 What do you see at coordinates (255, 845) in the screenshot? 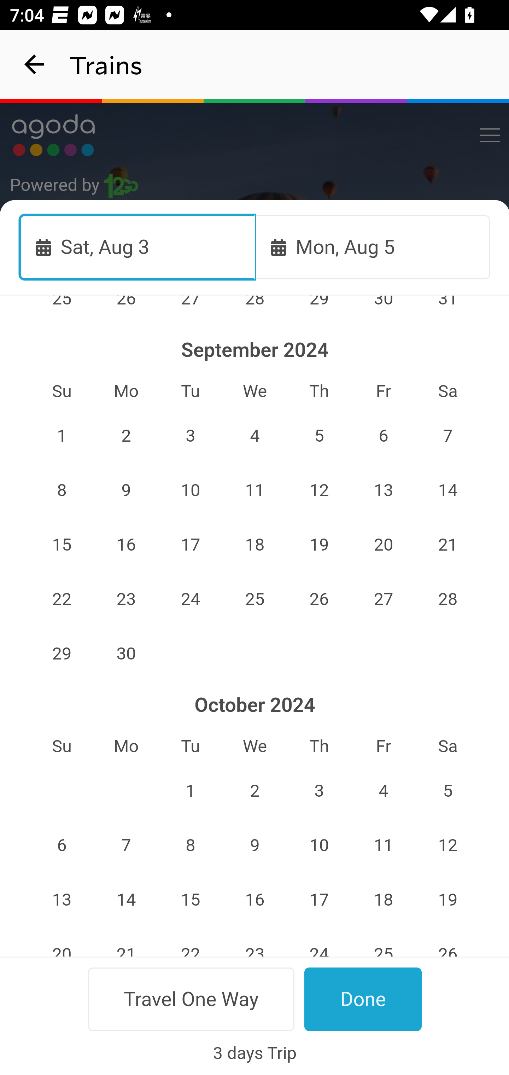
I see `9` at bounding box center [255, 845].